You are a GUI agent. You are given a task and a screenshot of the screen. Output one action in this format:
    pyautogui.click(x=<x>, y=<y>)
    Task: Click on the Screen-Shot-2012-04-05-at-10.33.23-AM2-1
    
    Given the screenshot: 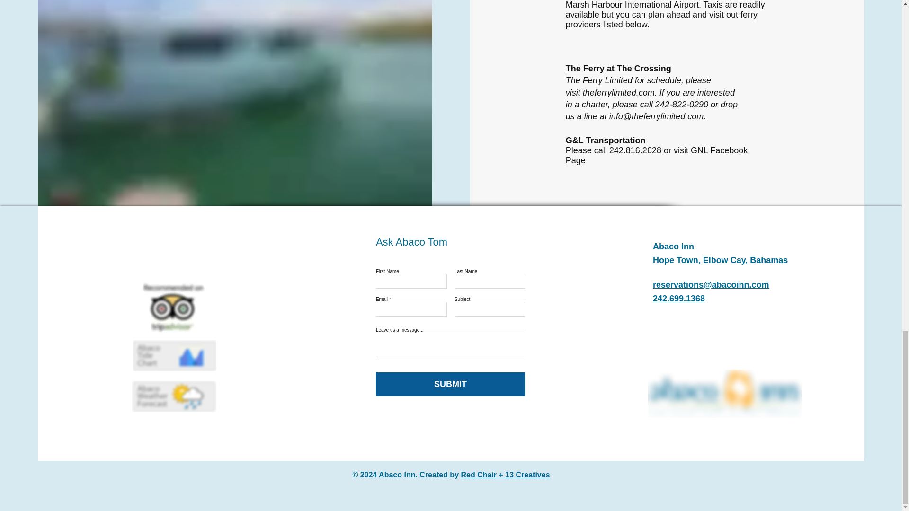 What is the action you would take?
    pyautogui.click(x=174, y=396)
    